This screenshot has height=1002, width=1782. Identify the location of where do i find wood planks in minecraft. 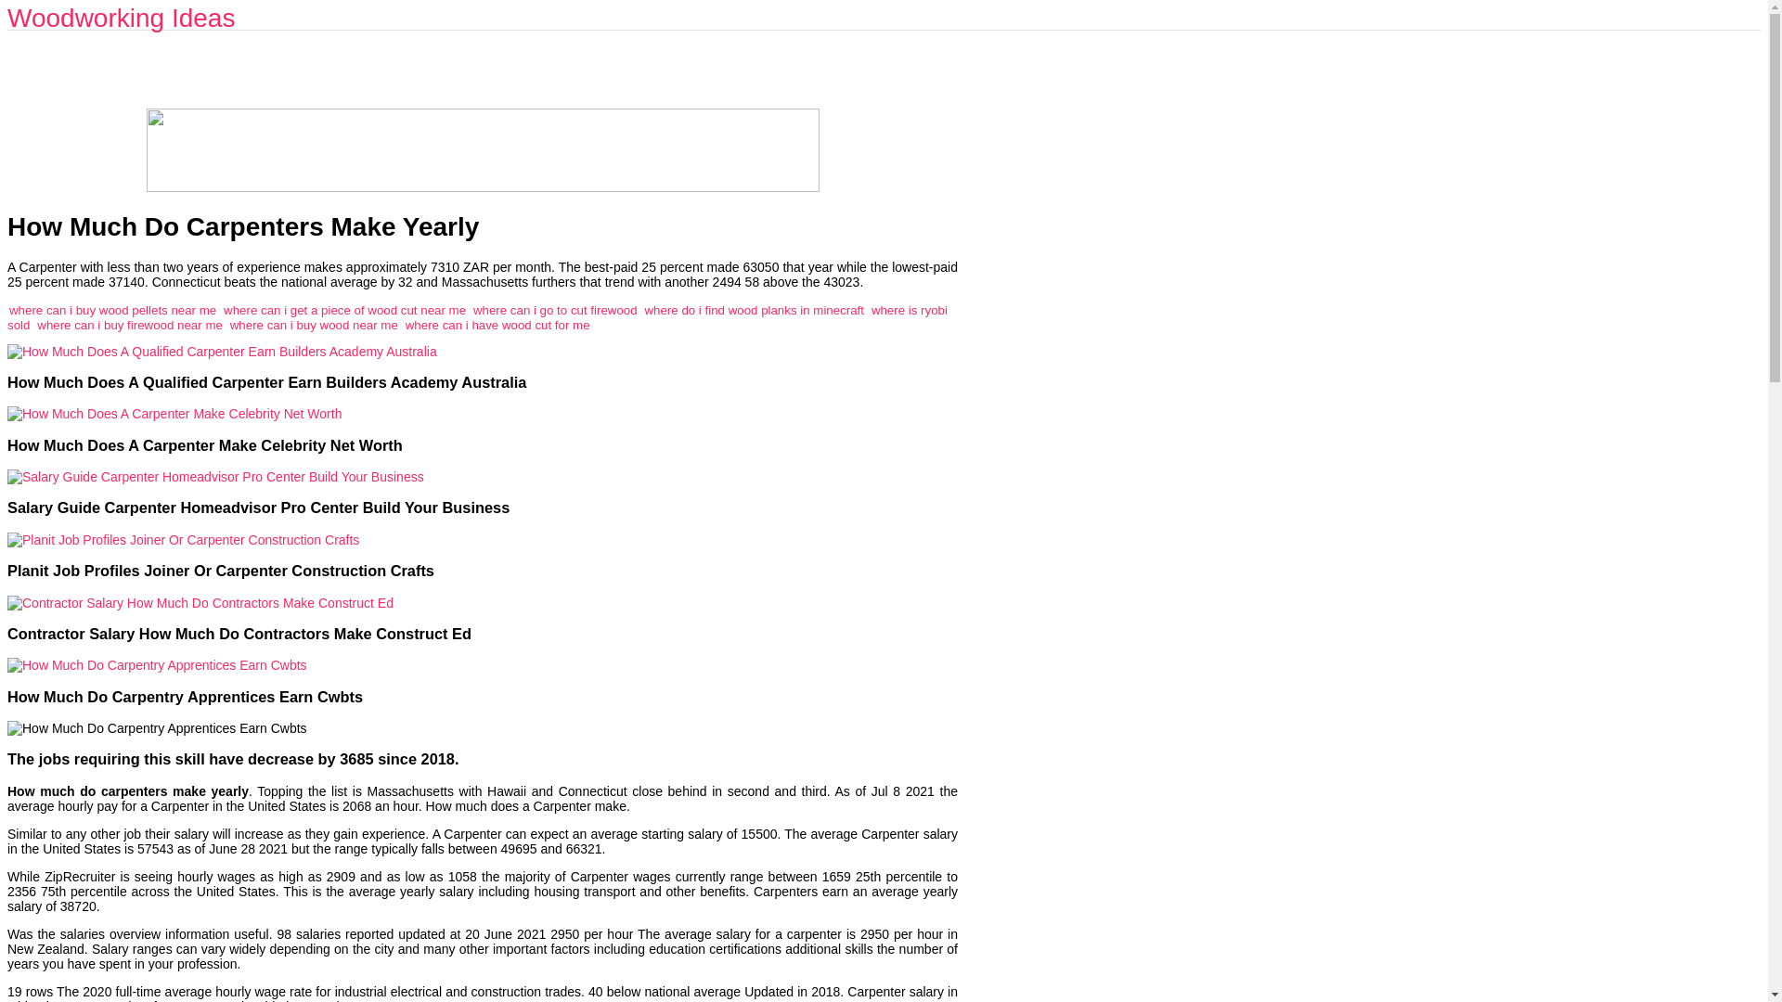
(754, 310).